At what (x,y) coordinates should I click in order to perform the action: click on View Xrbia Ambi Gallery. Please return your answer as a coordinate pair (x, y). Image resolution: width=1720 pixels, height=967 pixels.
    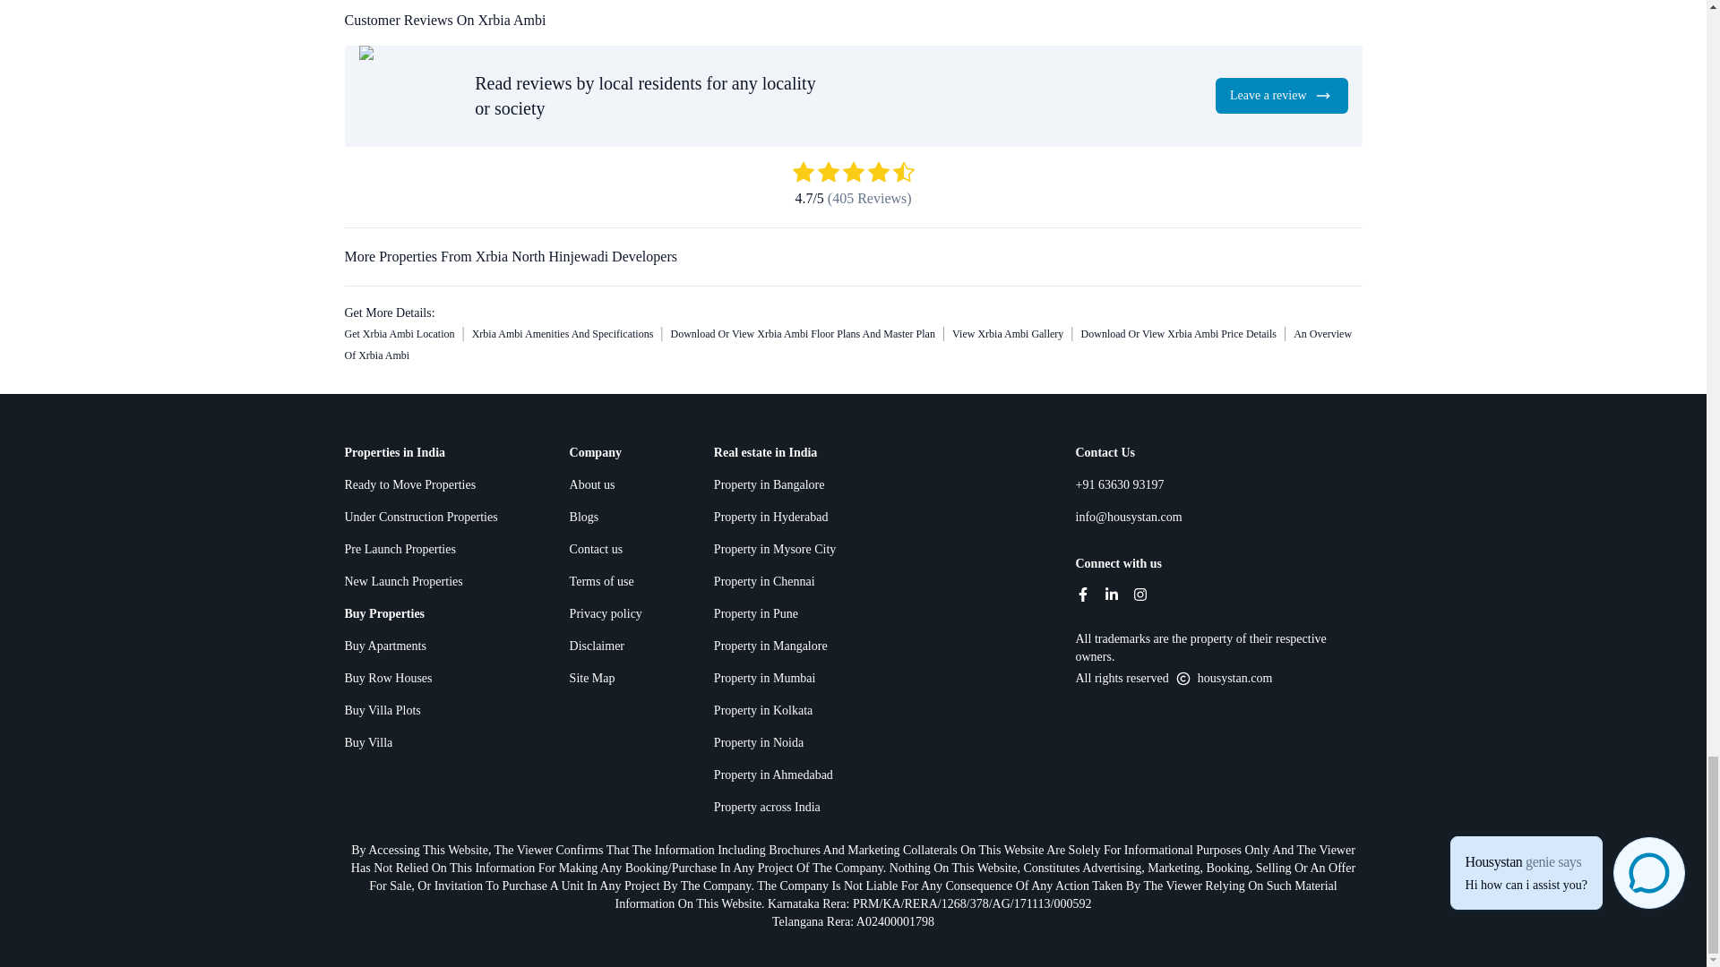
    Looking at the image, I should click on (1007, 334).